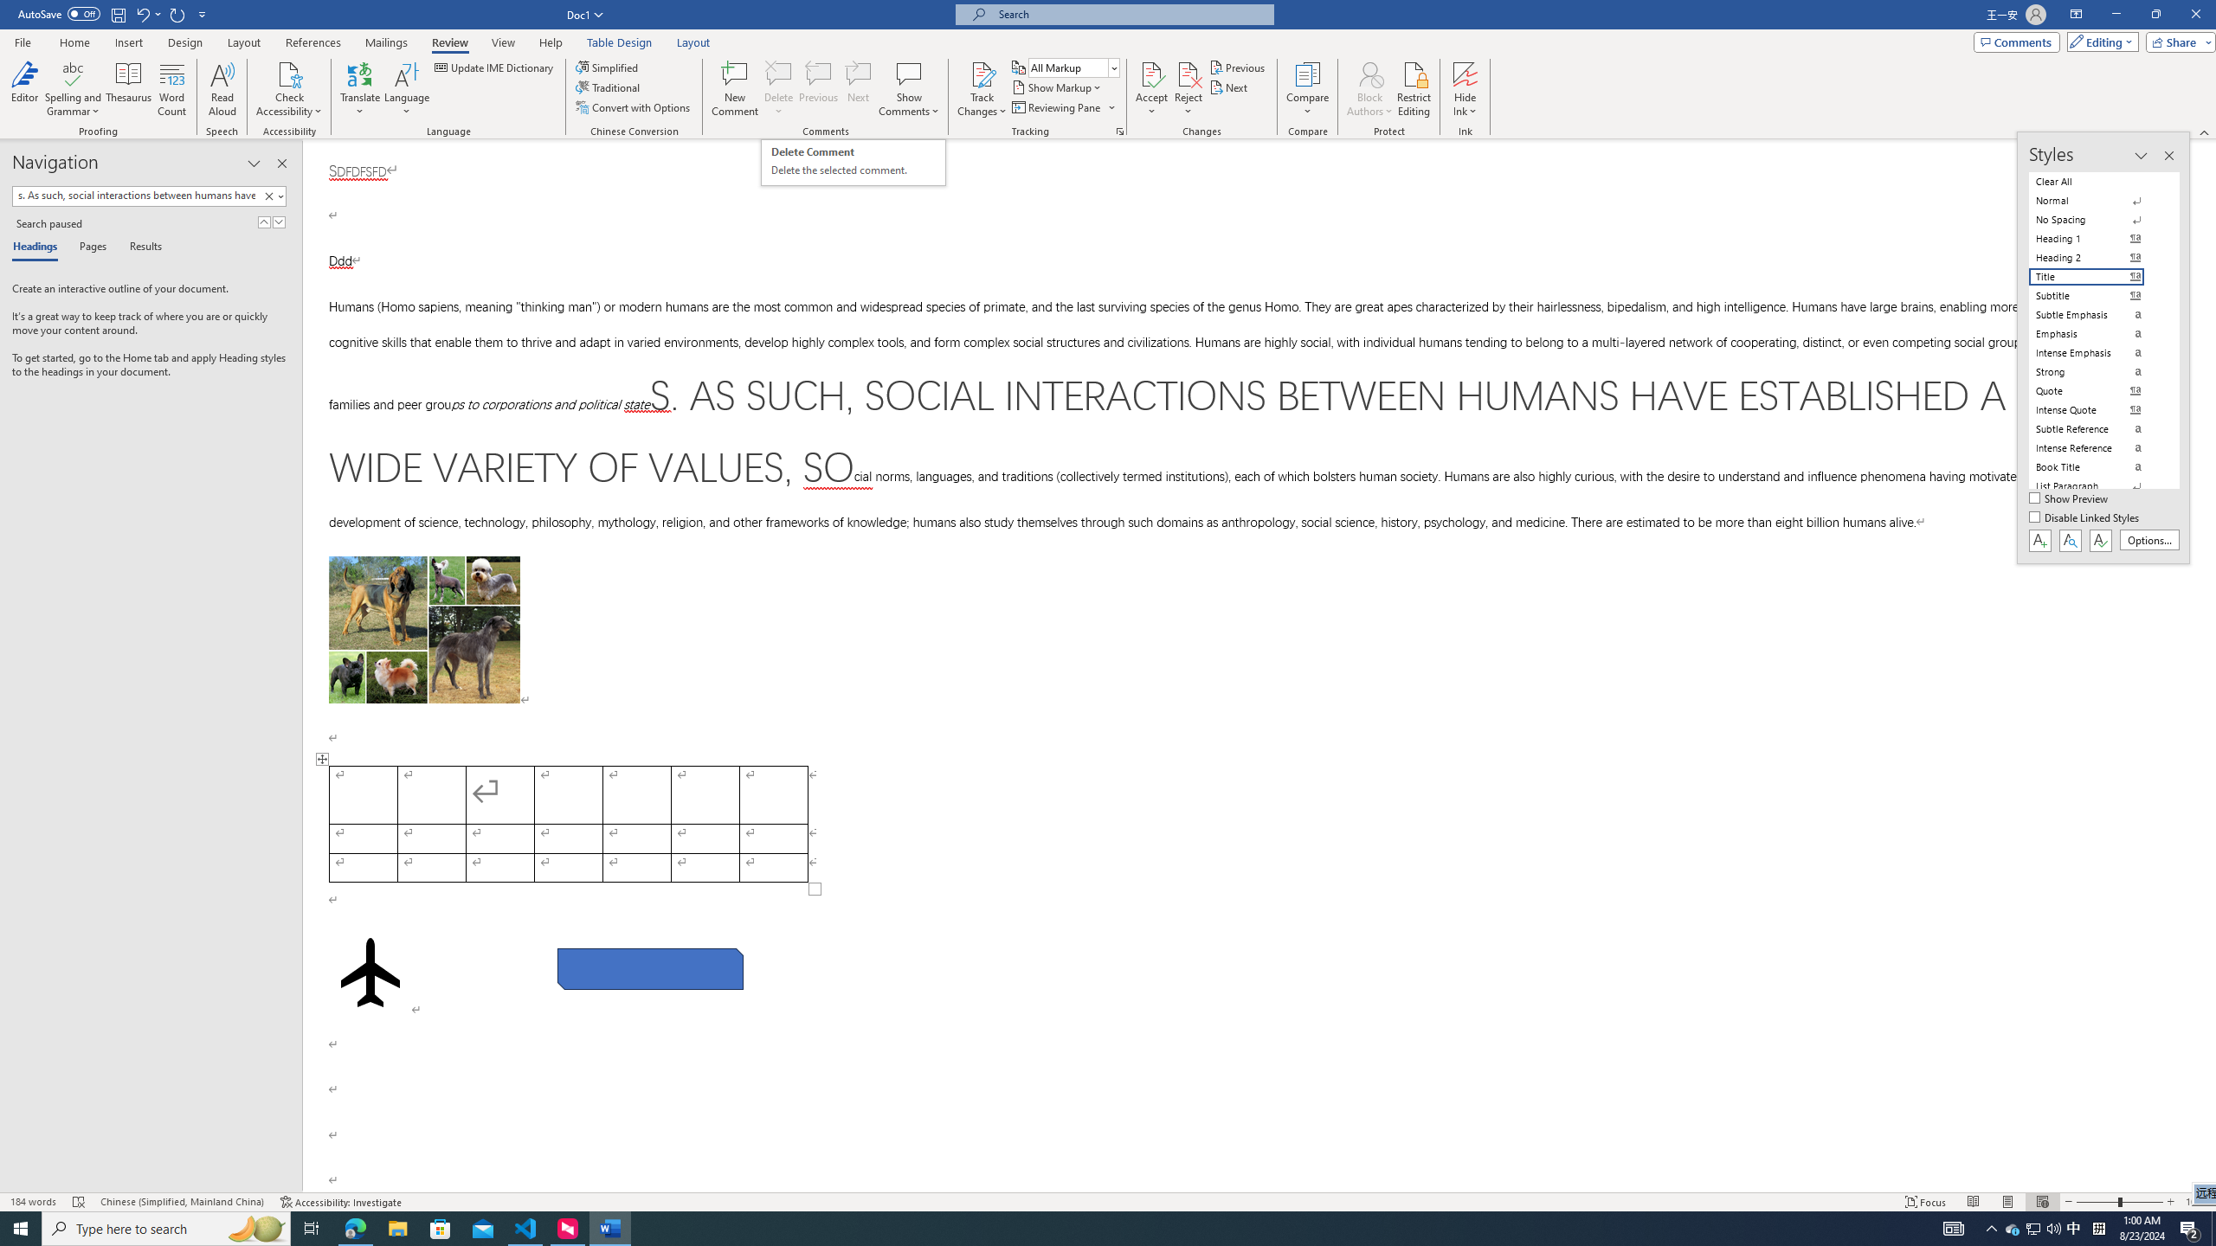  What do you see at coordinates (2099, 42) in the screenshot?
I see `Editing` at bounding box center [2099, 42].